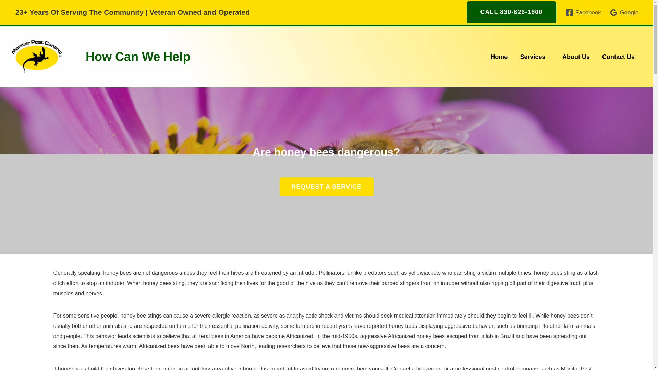  Describe the element at coordinates (535, 57) in the screenshot. I see `Services` at that location.